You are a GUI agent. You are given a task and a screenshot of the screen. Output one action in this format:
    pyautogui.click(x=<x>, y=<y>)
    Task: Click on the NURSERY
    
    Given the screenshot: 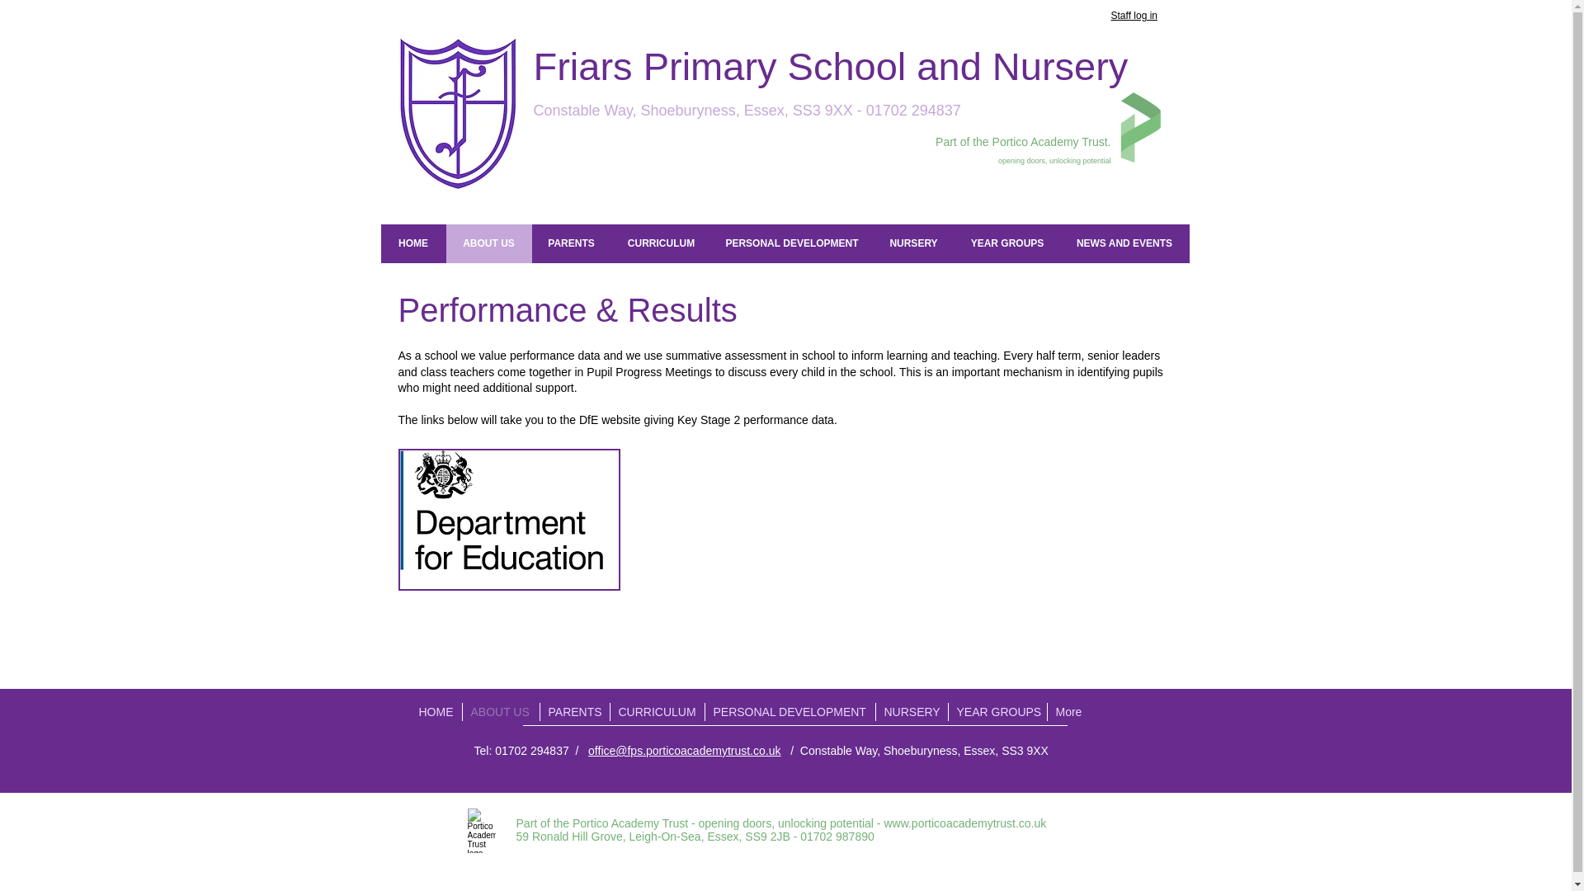 What is the action you would take?
    pyautogui.click(x=913, y=243)
    